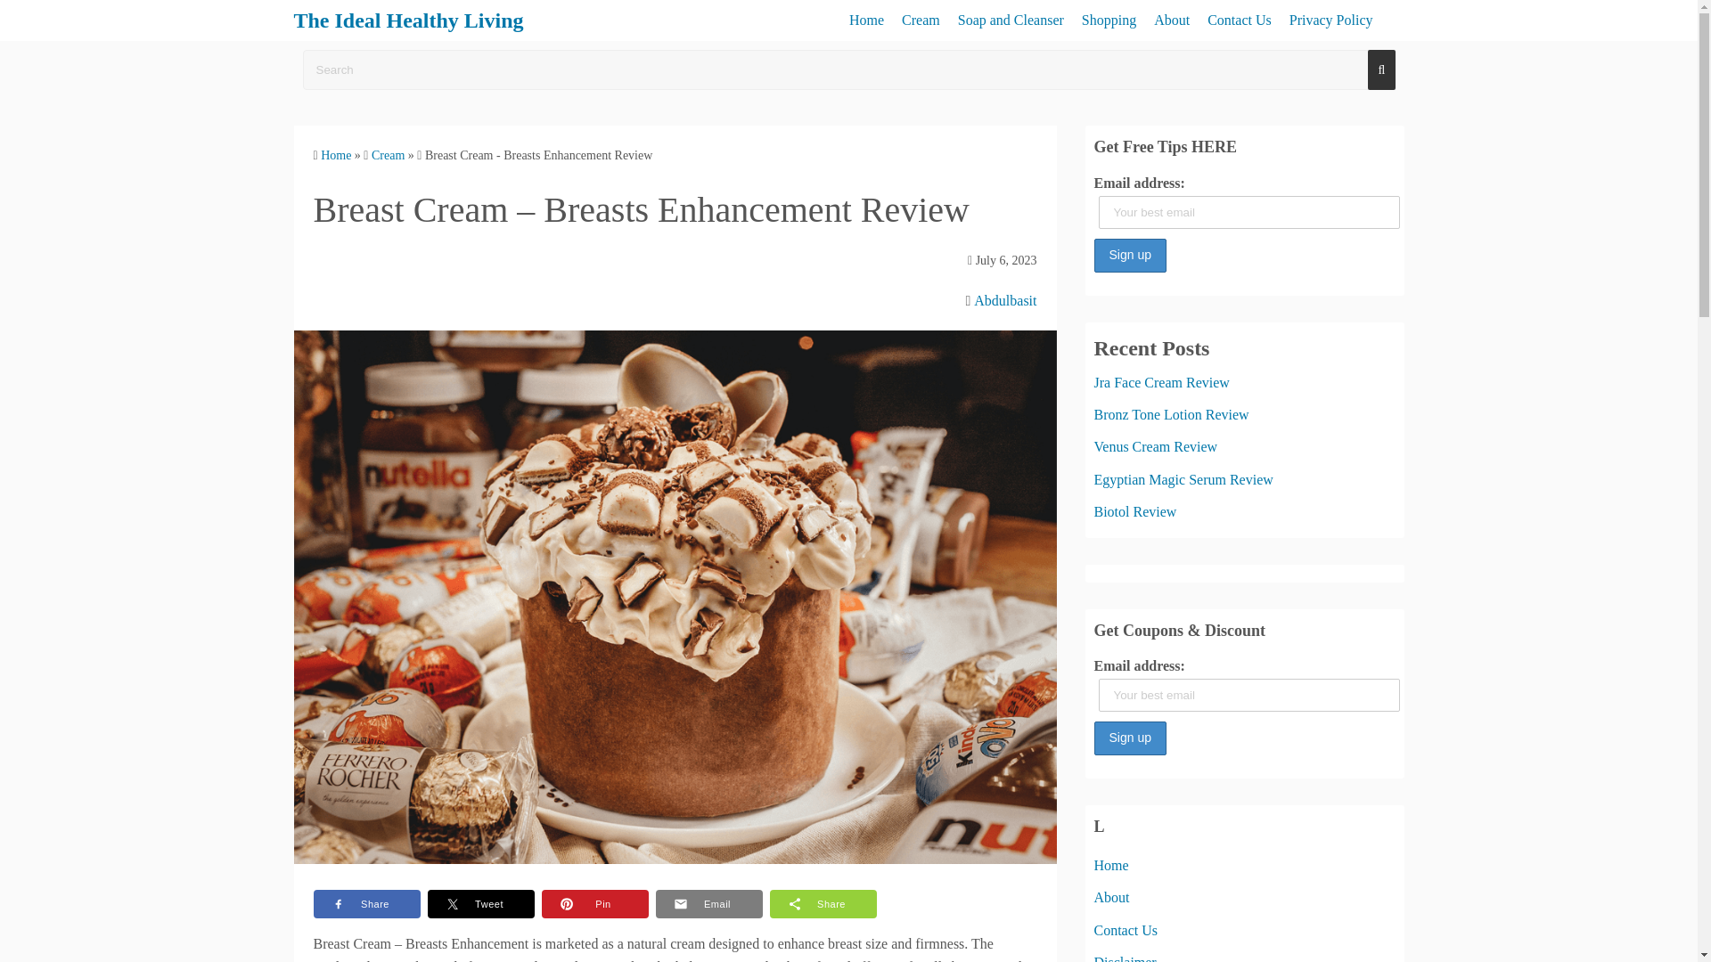  What do you see at coordinates (1126, 930) in the screenshot?
I see `Contact Us` at bounding box center [1126, 930].